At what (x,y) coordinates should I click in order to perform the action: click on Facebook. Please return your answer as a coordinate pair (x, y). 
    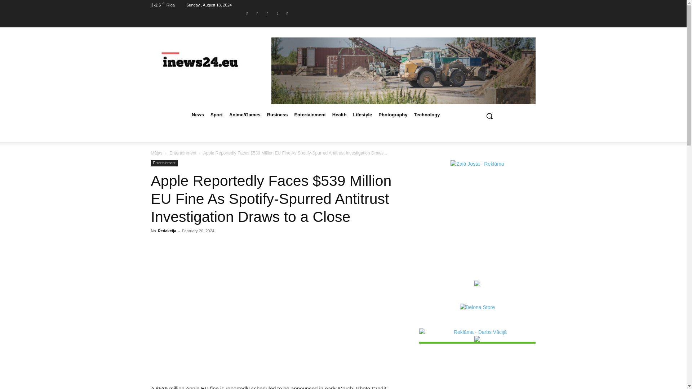
    Looking at the image, I should click on (247, 14).